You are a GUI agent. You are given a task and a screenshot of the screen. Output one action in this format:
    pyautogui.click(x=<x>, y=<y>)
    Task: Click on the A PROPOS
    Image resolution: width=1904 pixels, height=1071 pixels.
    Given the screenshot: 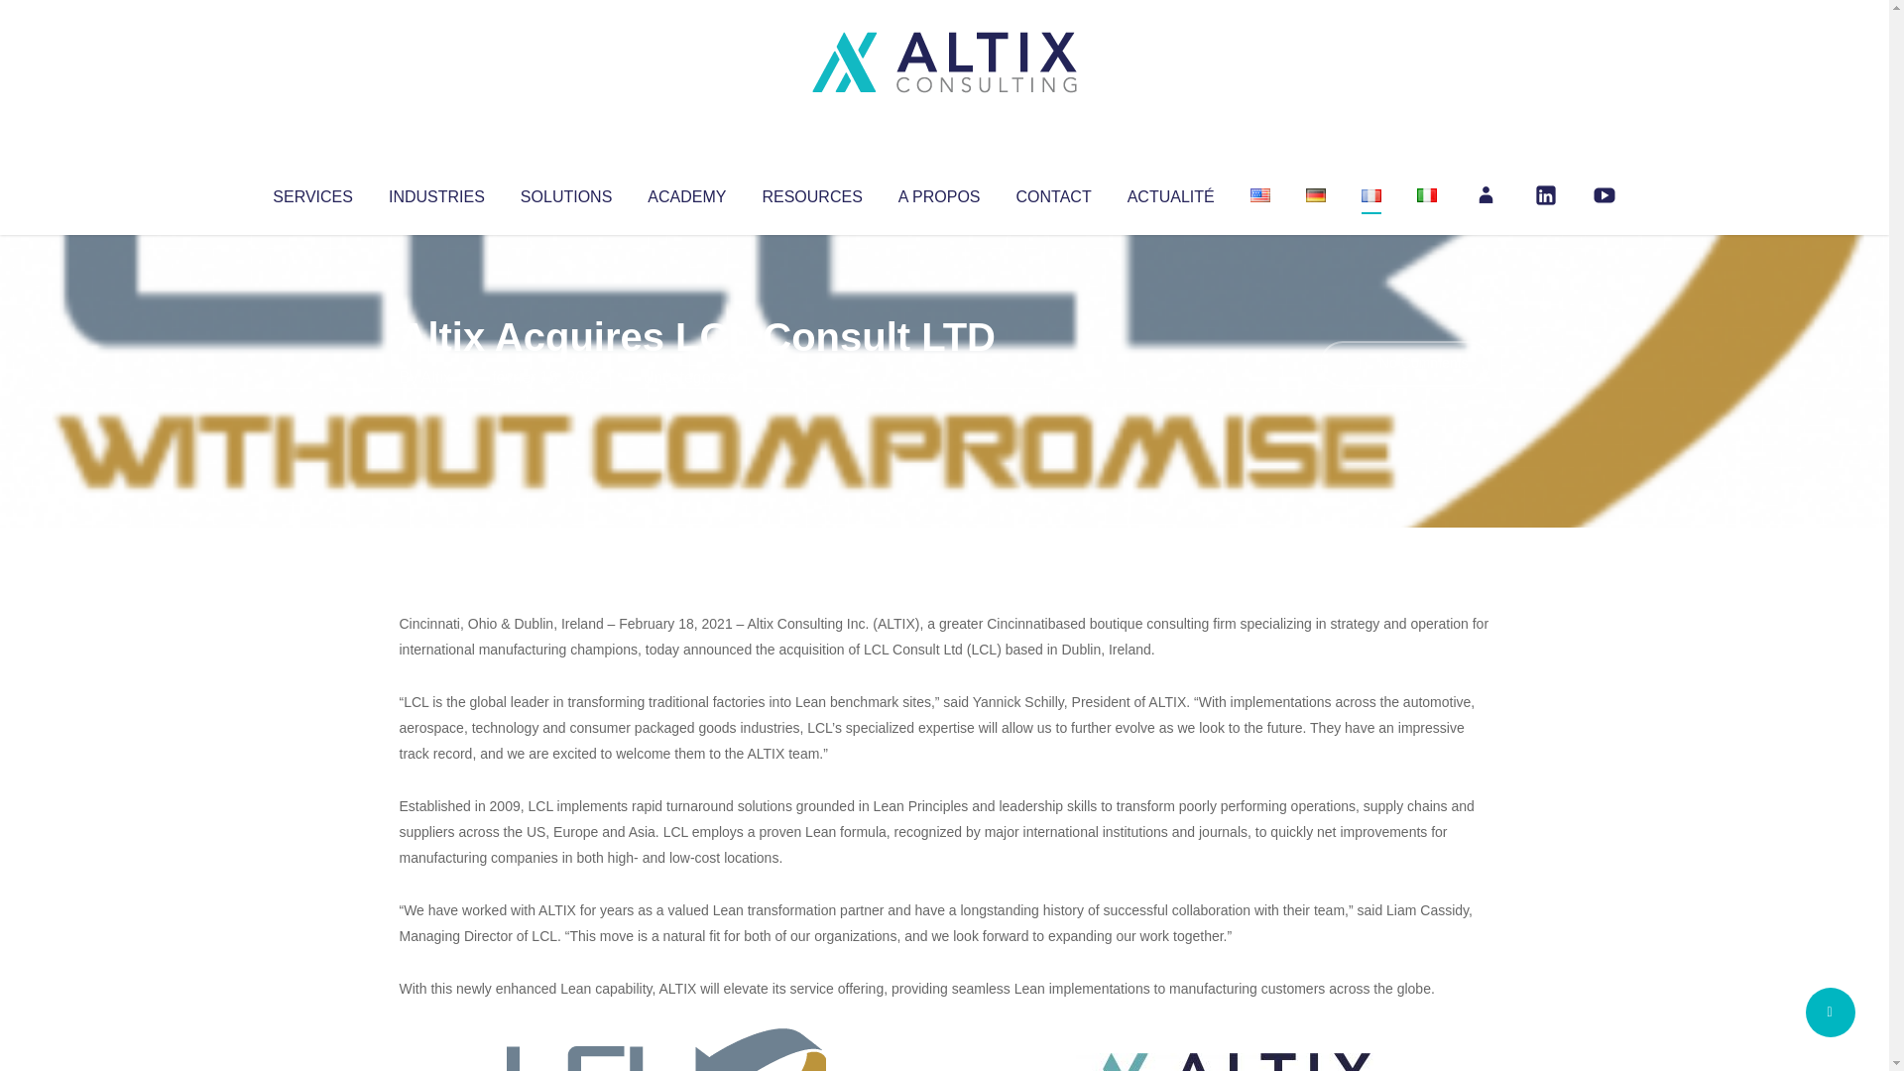 What is the action you would take?
    pyautogui.click(x=939, y=192)
    